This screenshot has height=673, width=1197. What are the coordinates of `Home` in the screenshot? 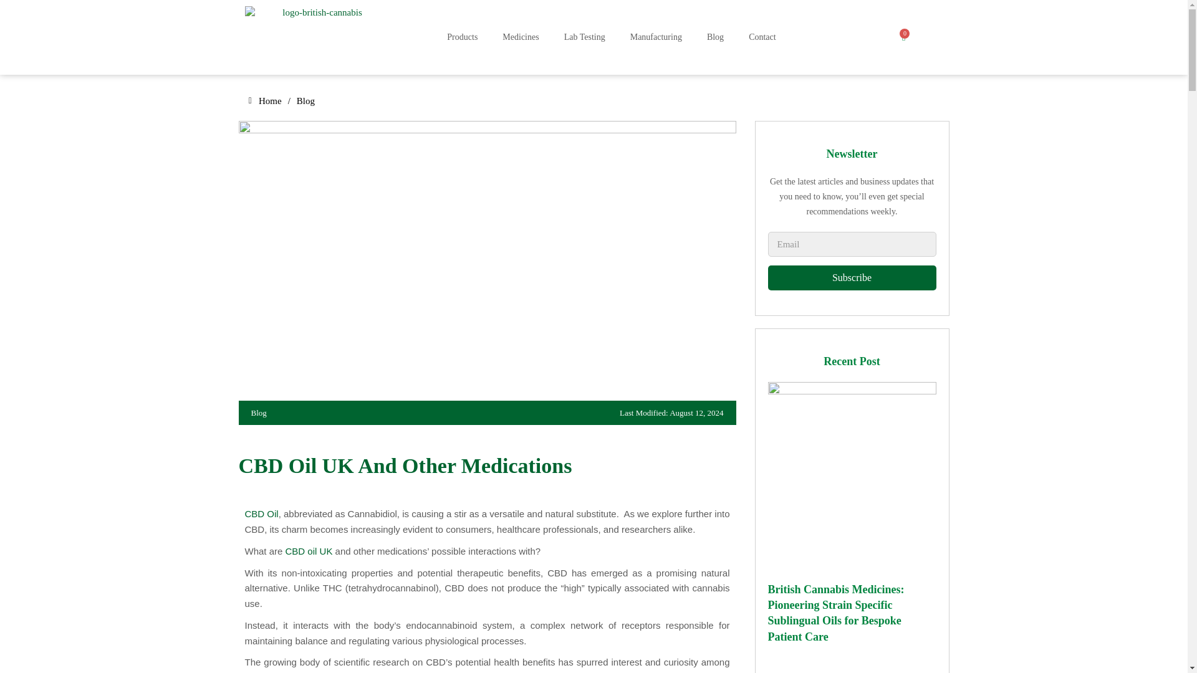 It's located at (262, 101).